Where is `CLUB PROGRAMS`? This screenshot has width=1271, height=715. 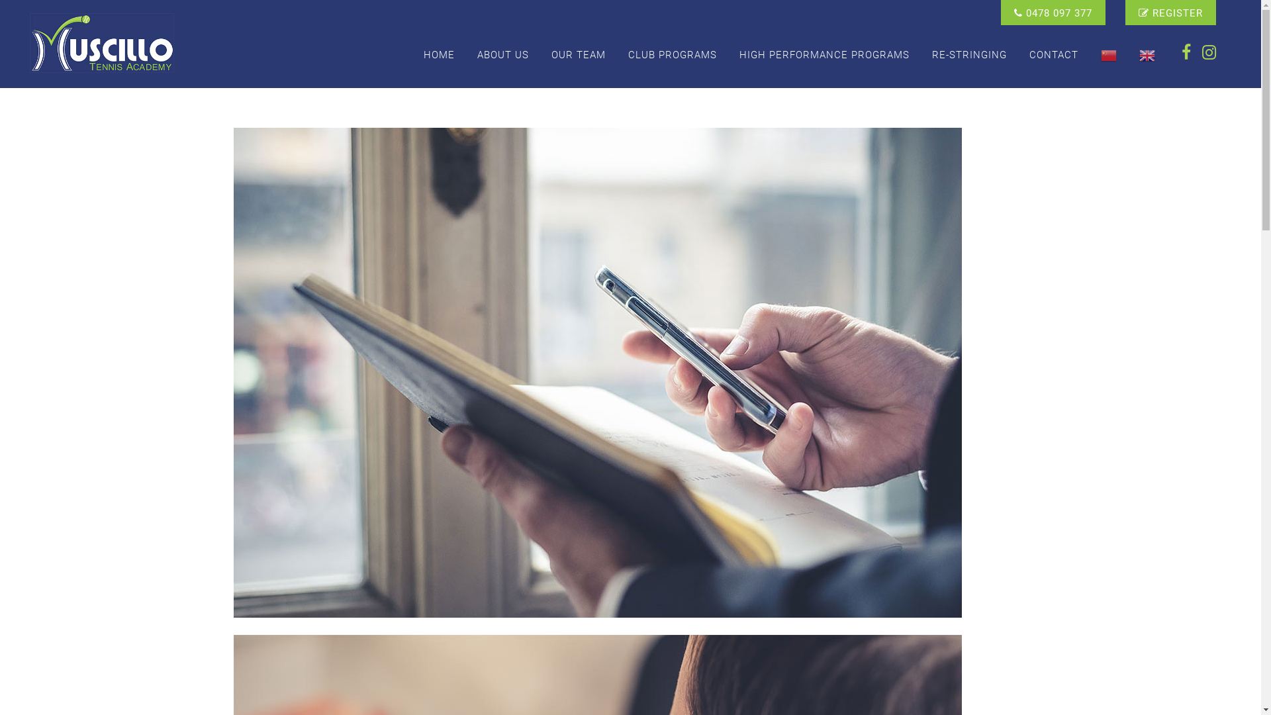 CLUB PROGRAMS is located at coordinates (673, 55).